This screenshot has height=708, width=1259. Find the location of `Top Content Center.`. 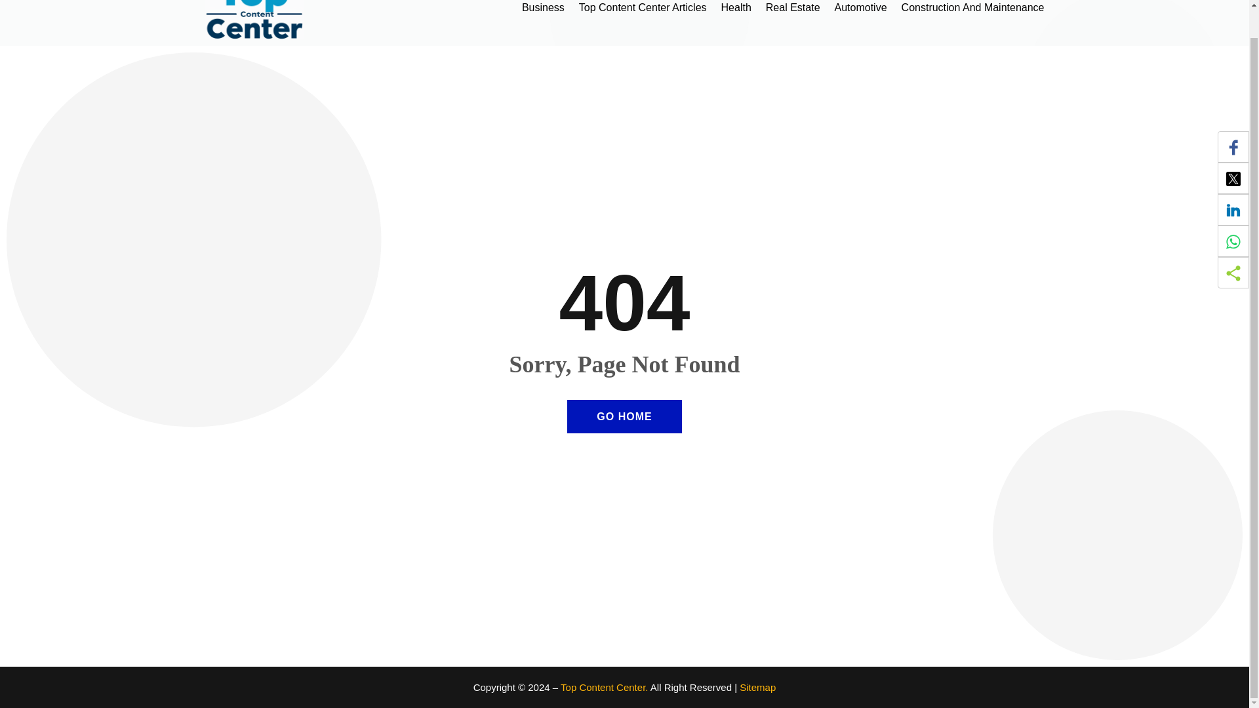

Top Content Center. is located at coordinates (604, 687).